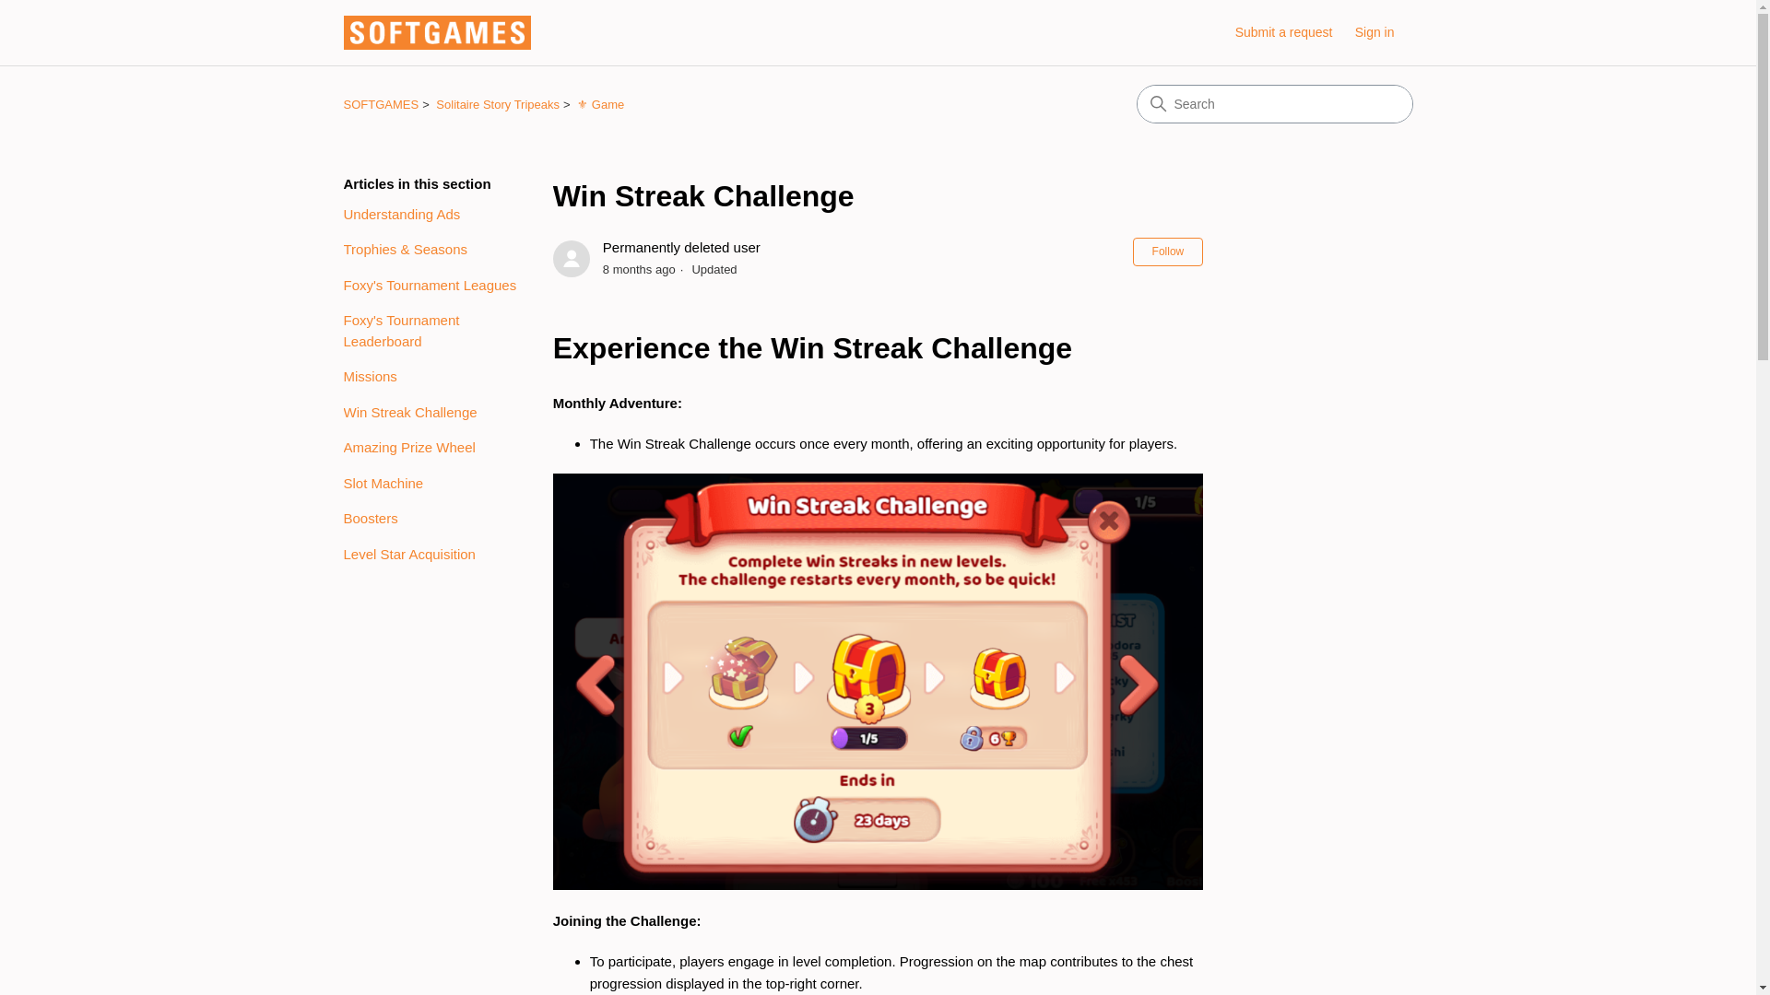 The height and width of the screenshot is (995, 1770). I want to click on Opens a dialog, so click(1384, 32).